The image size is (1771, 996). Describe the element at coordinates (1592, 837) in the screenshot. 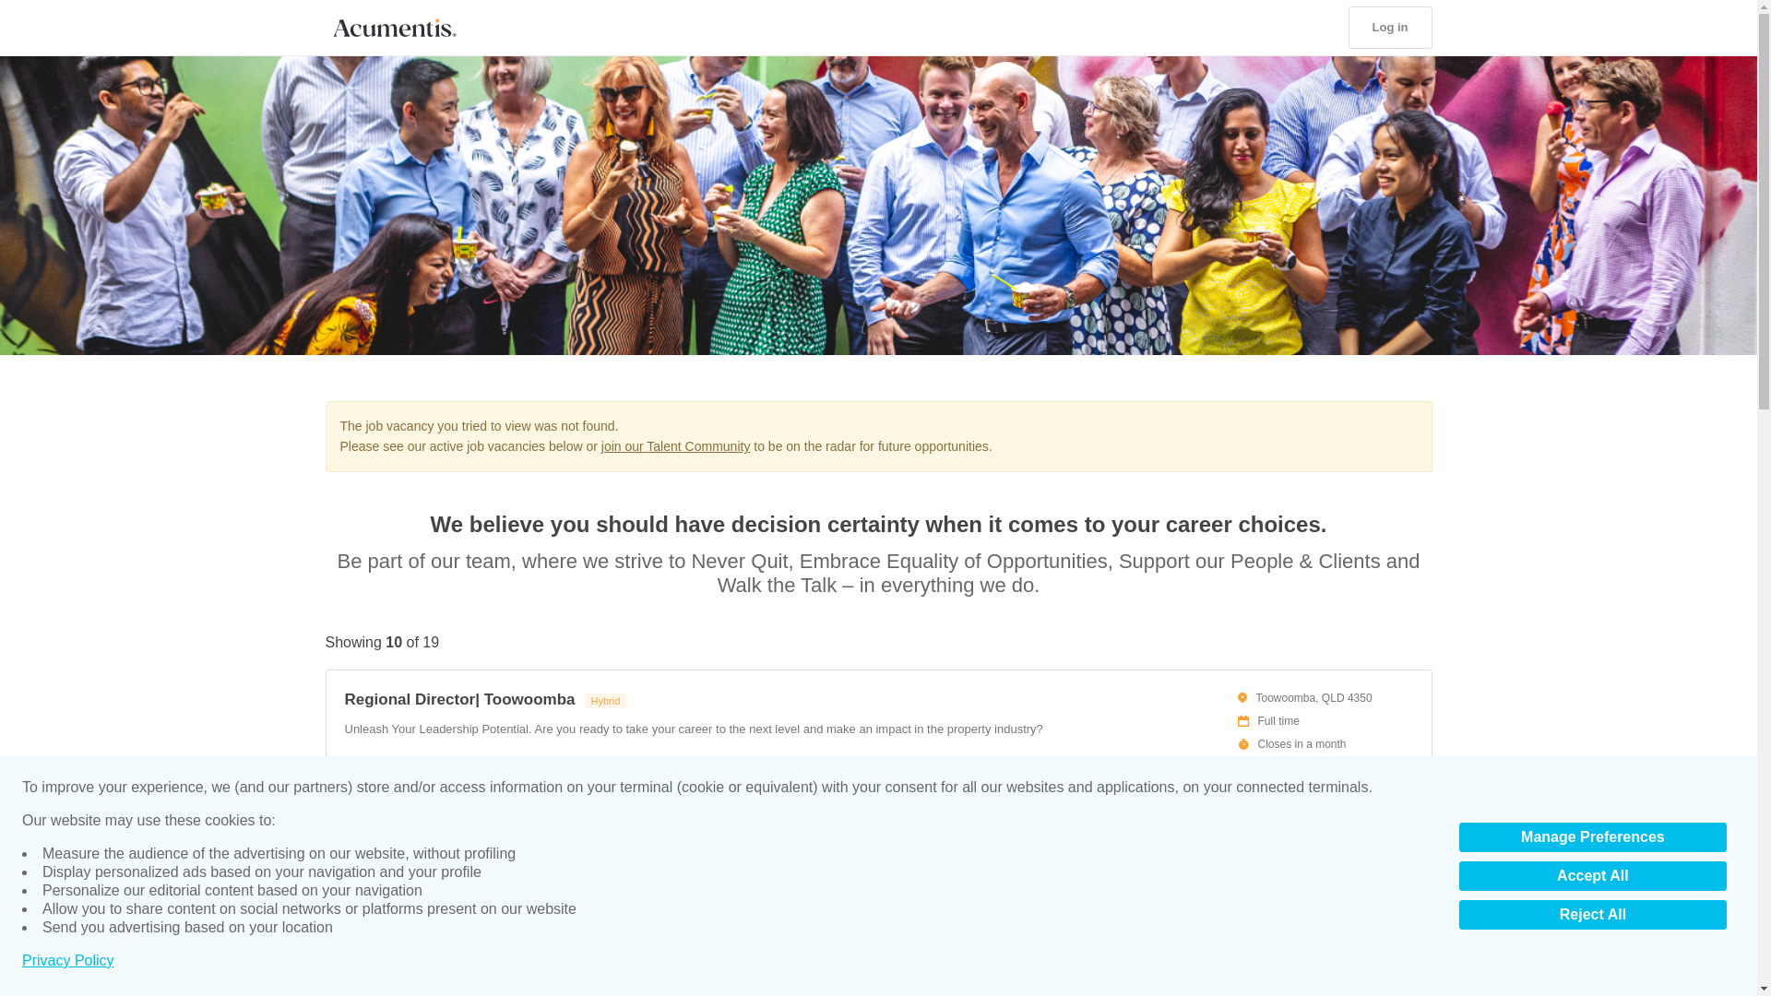

I see `Manage Preferences` at that location.